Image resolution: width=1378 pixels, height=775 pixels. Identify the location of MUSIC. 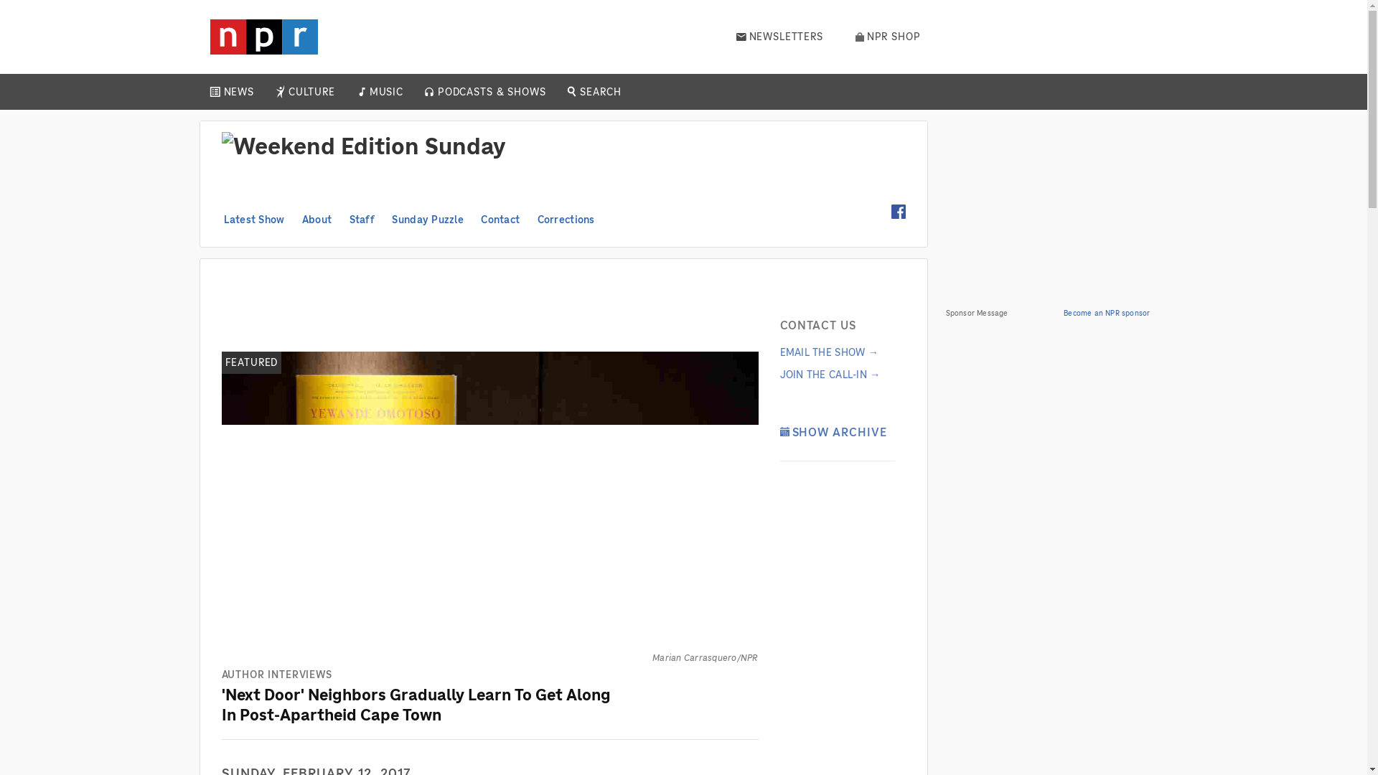
(385, 92).